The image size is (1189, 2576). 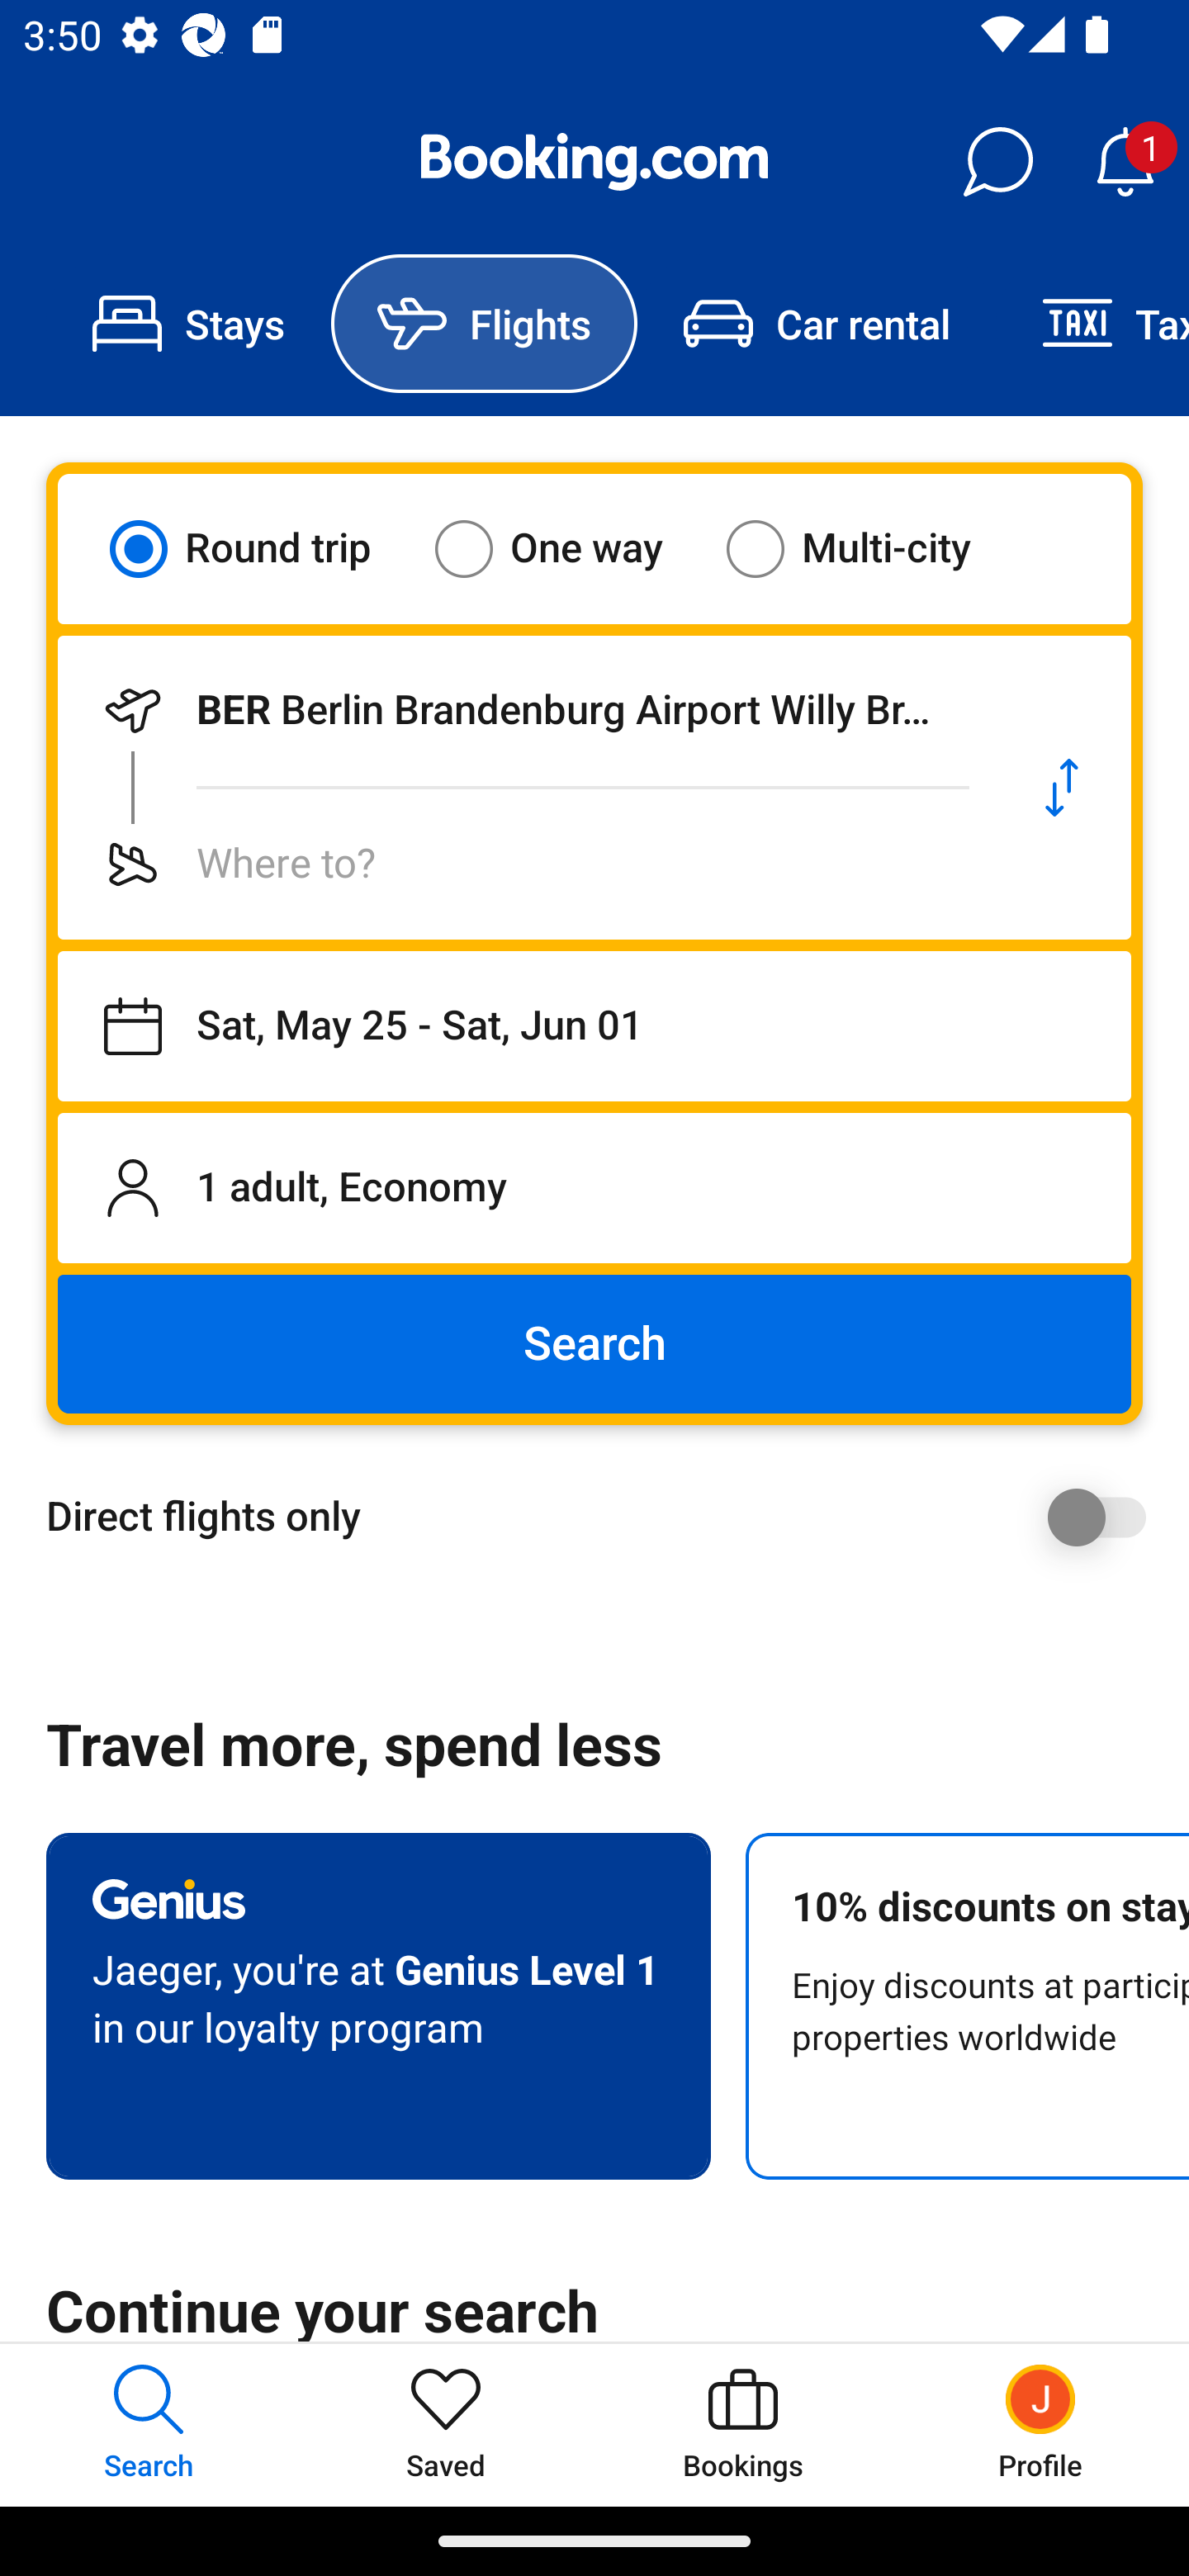 What do you see at coordinates (1040, 2424) in the screenshot?
I see `Profile` at bounding box center [1040, 2424].